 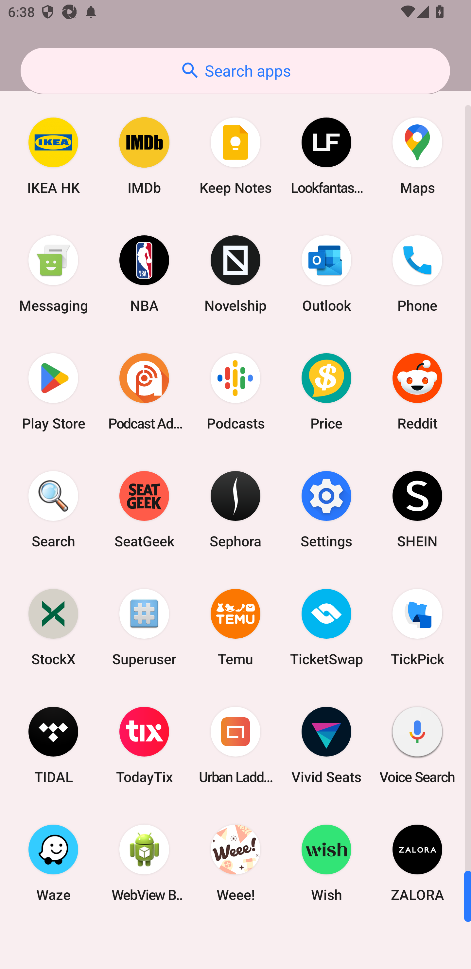 I want to click on StockX, so click(x=53, y=627).